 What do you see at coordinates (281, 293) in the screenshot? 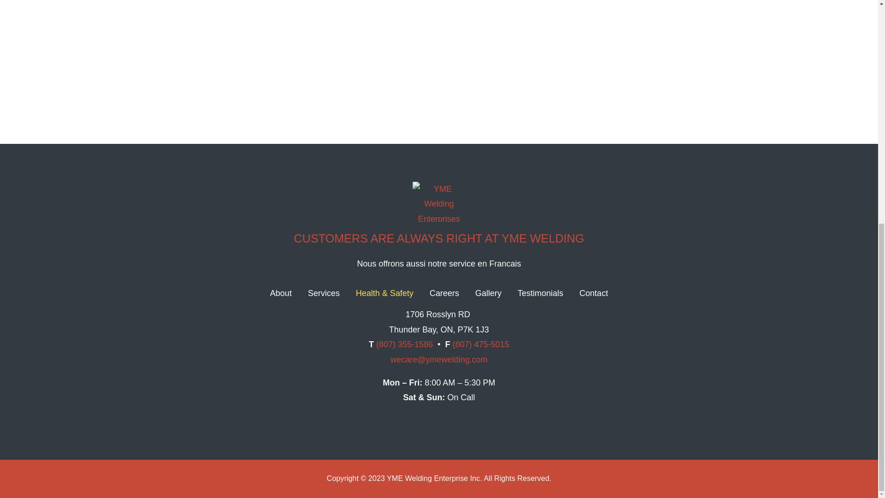
I see `About` at bounding box center [281, 293].